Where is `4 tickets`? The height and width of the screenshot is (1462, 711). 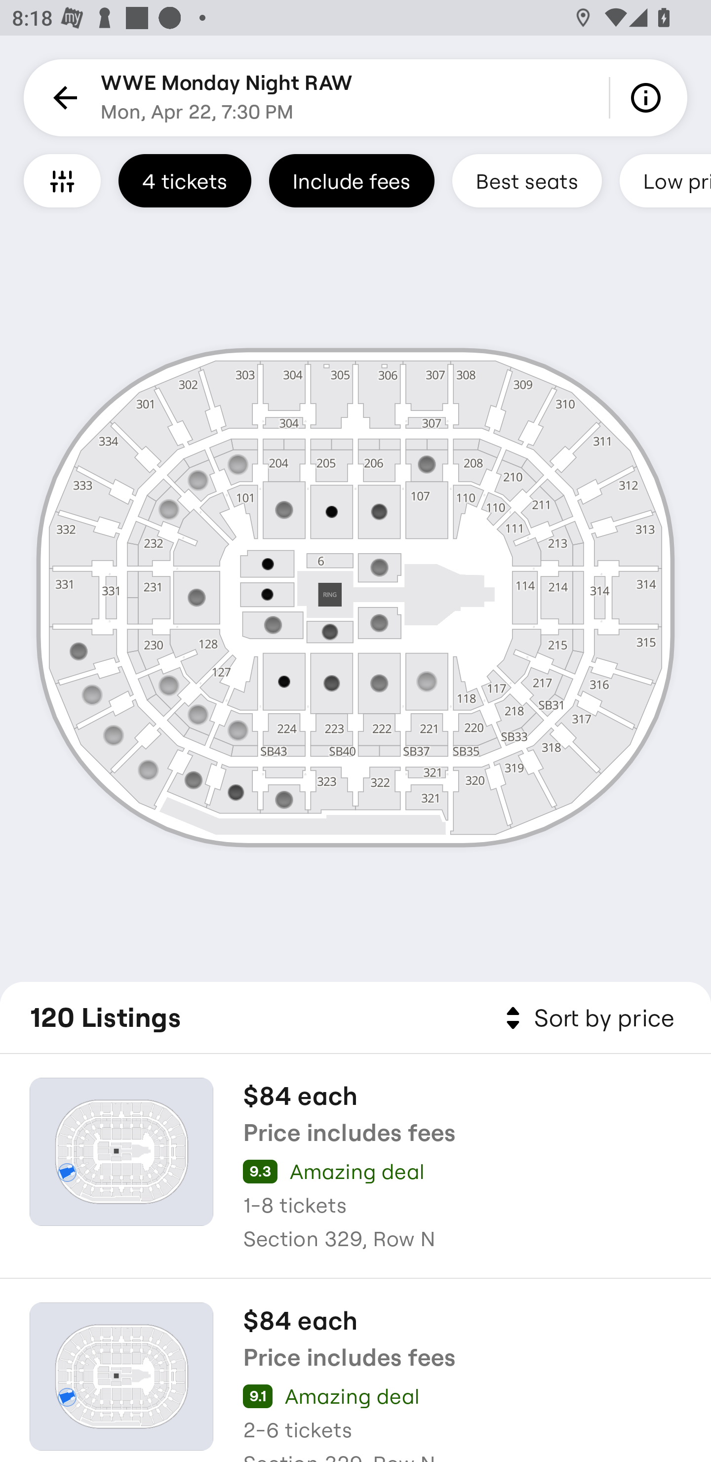 4 tickets is located at coordinates (185, 180).